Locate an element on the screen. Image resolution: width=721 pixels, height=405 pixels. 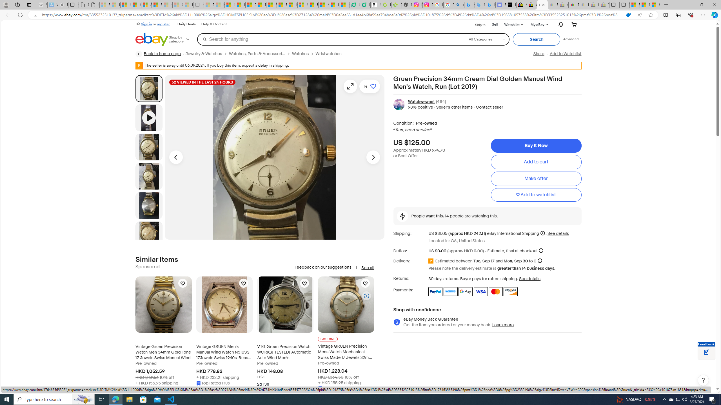
Watchlist is located at coordinates (513, 24).